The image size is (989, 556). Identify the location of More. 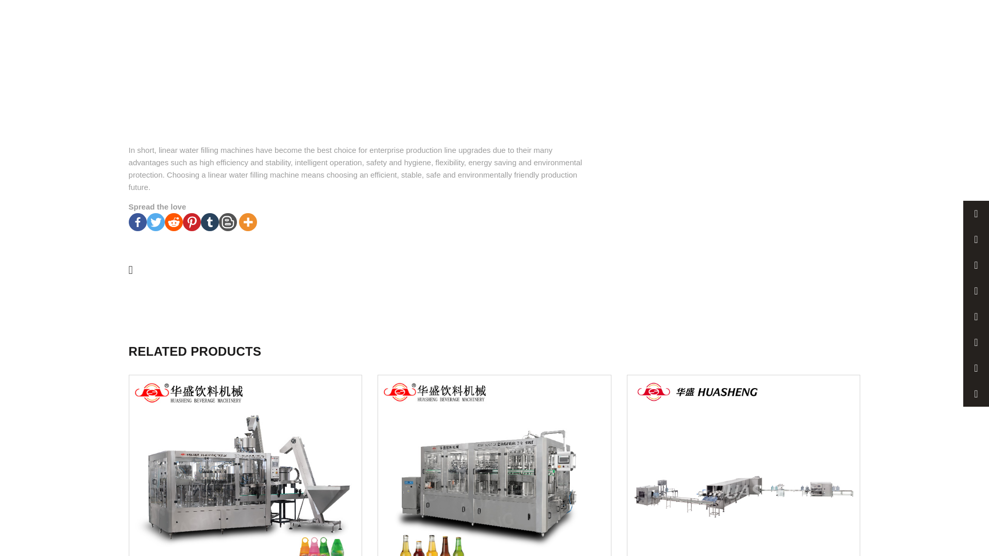
(248, 222).